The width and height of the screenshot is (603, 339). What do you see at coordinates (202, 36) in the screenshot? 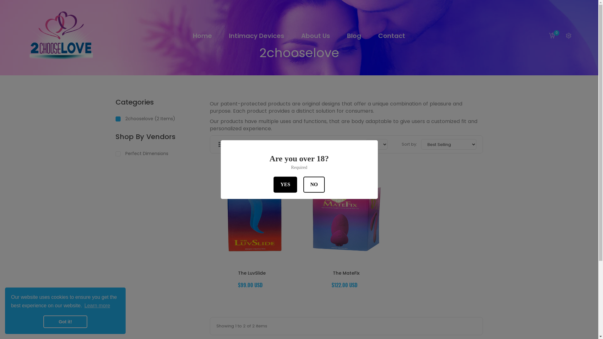
I see `Home` at bounding box center [202, 36].